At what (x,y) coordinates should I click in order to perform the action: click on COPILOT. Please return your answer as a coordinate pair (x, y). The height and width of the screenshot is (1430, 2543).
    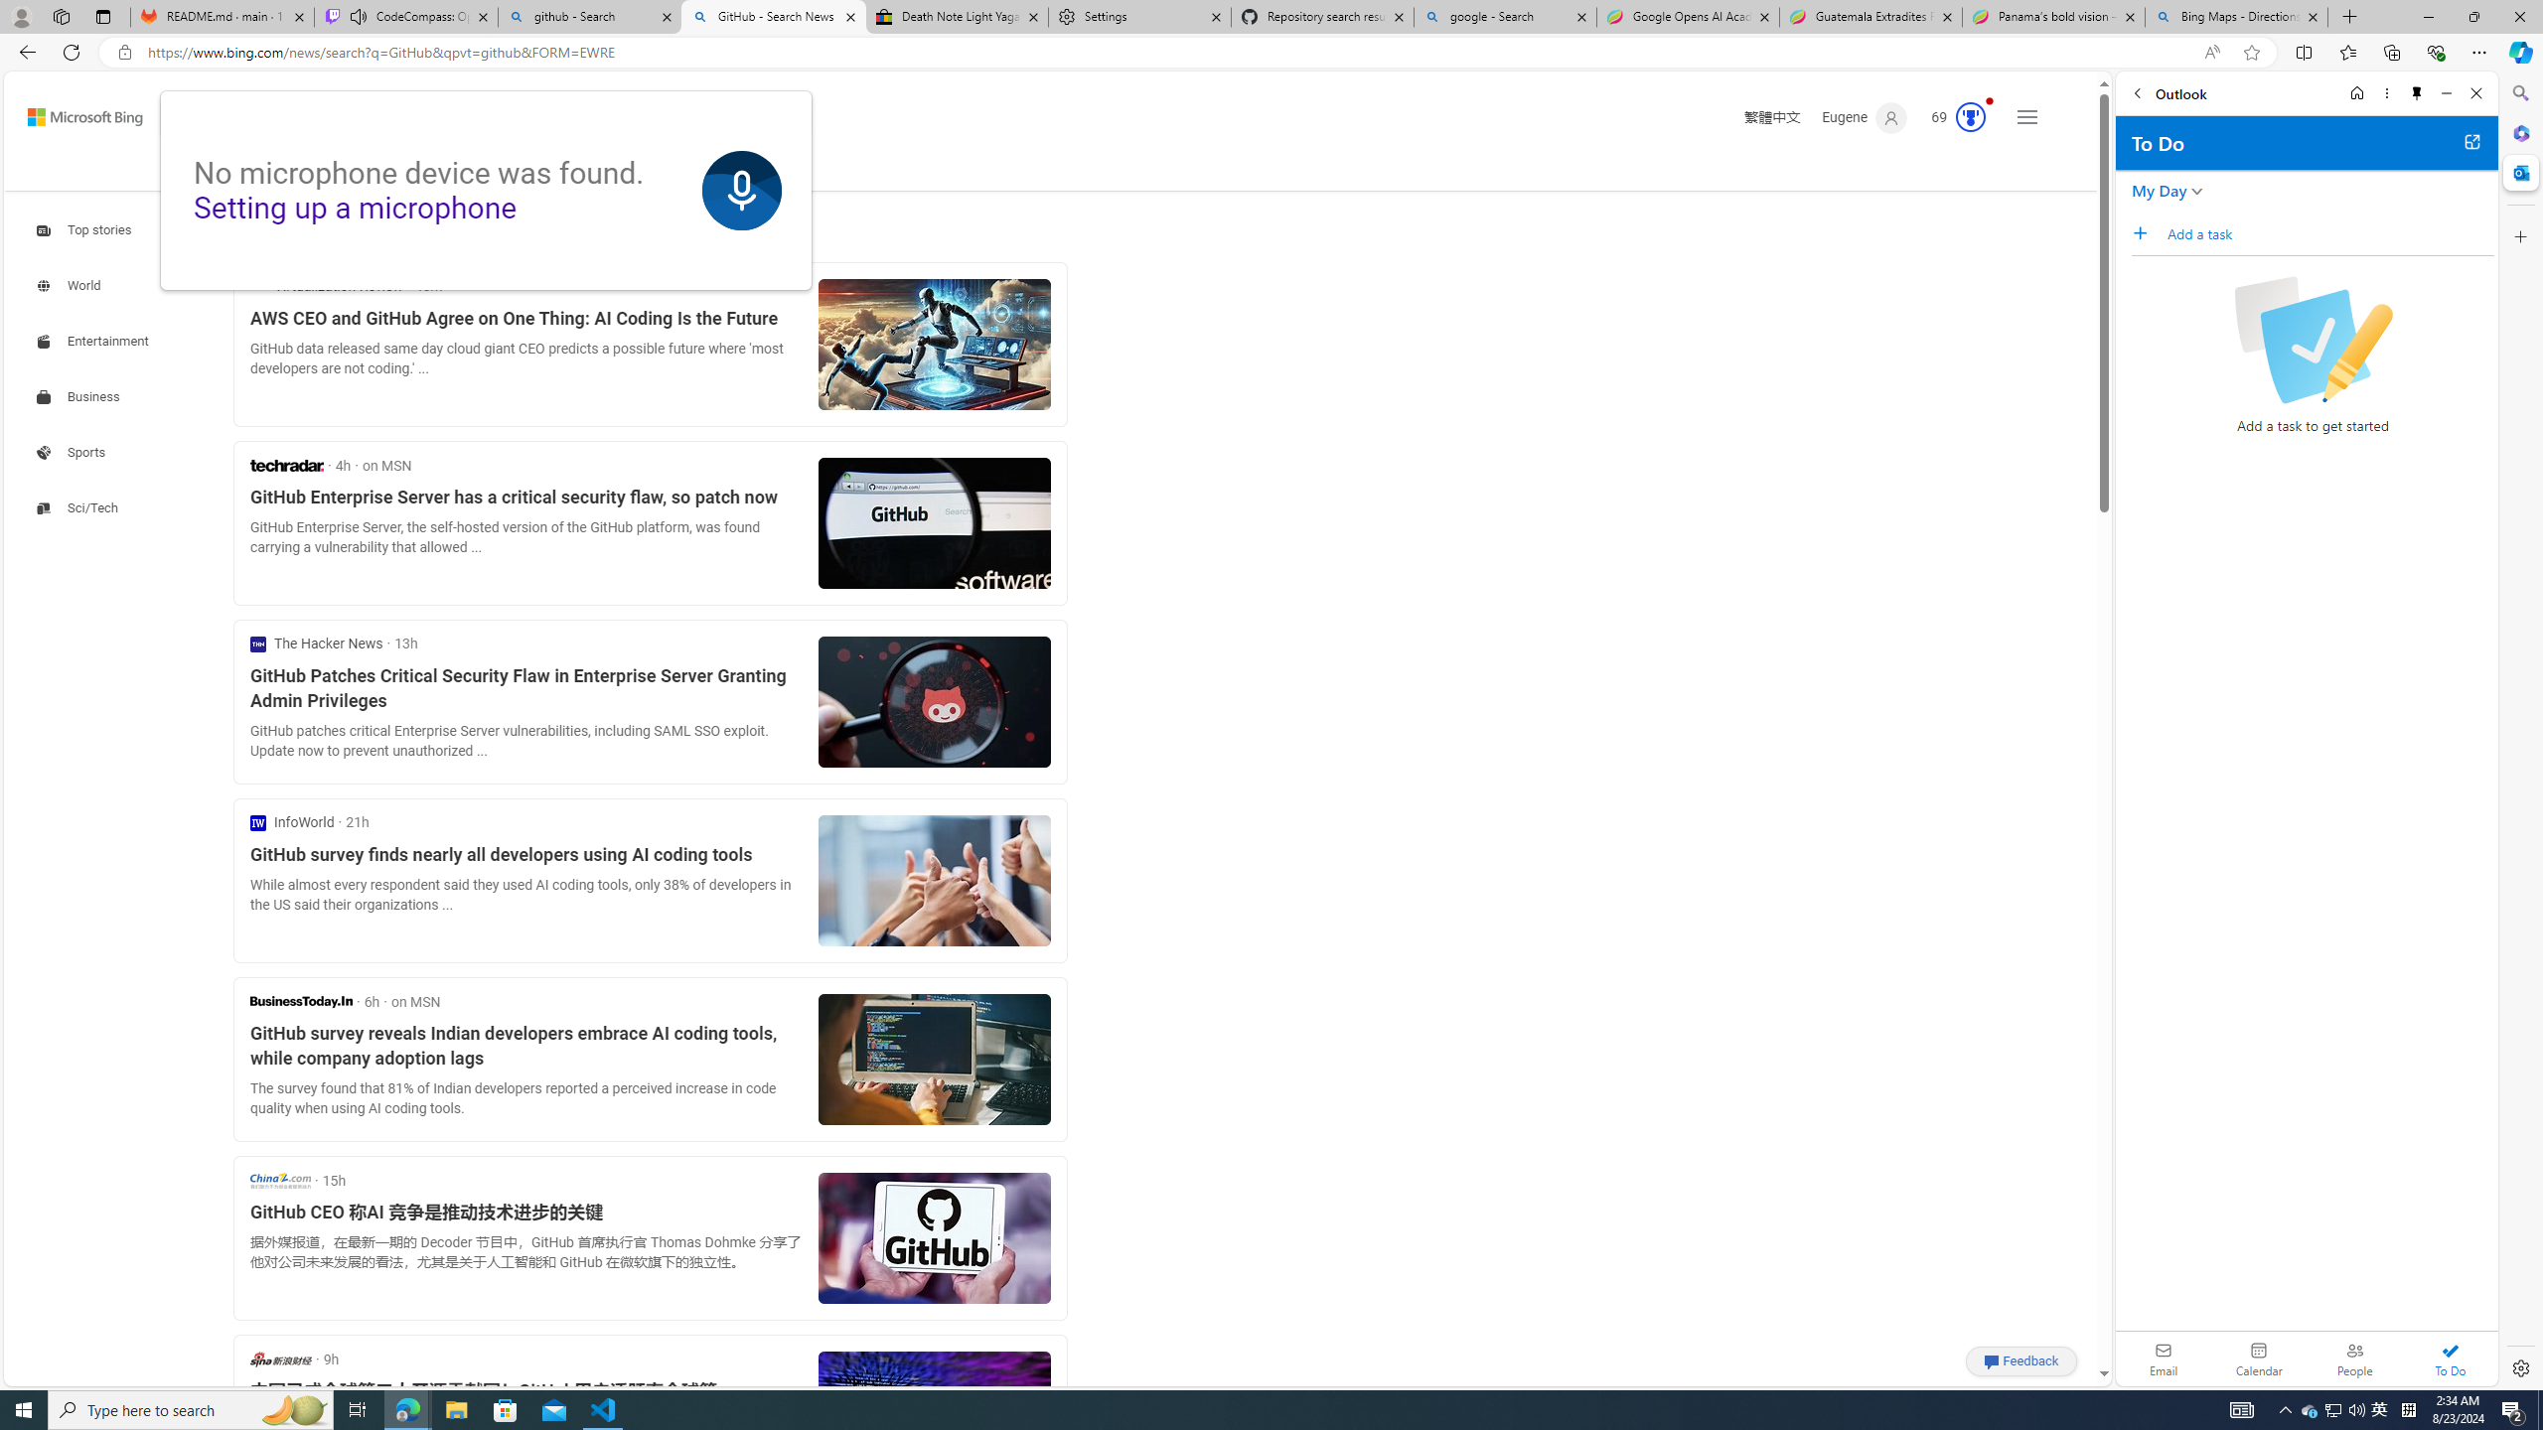
    Looking at the image, I should click on (312, 172).